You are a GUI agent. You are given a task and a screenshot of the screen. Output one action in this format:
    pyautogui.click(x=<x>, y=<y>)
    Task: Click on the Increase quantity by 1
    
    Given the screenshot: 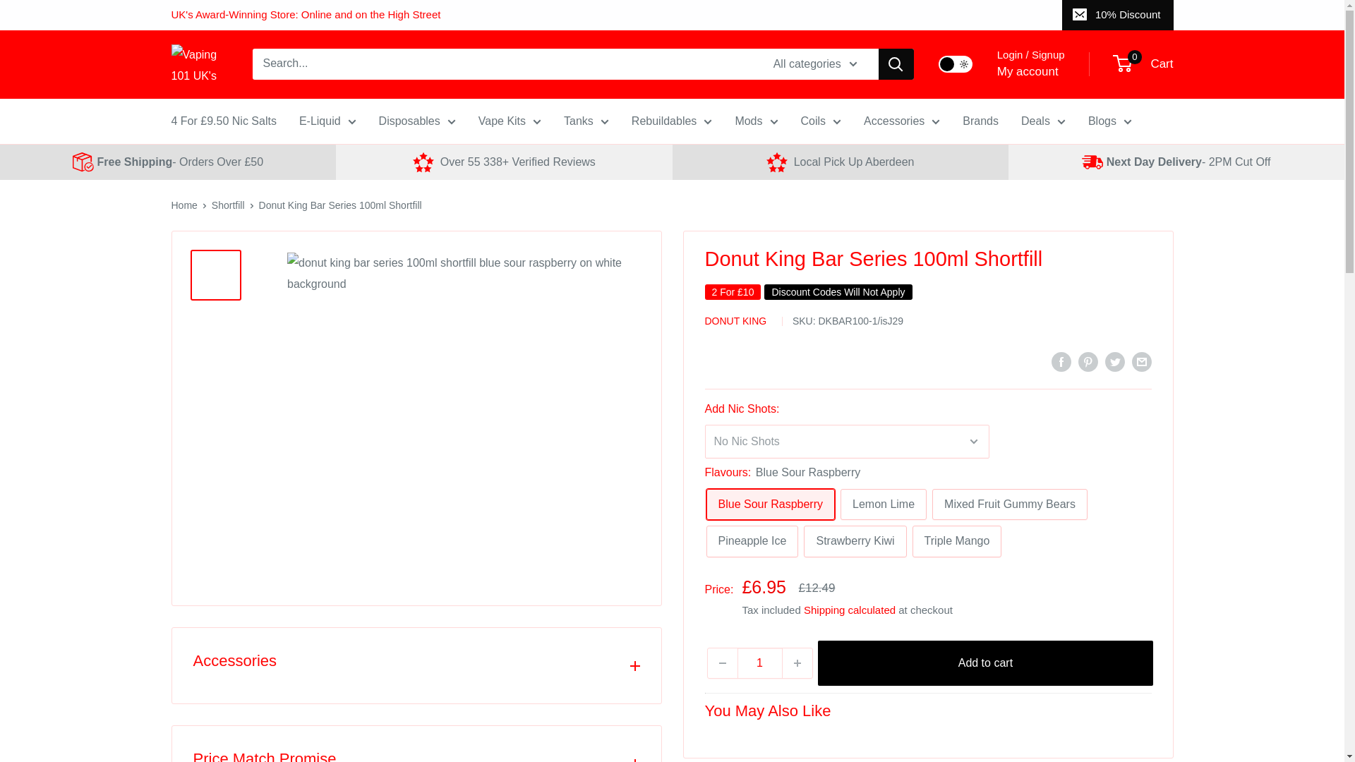 What is the action you would take?
    pyautogui.click(x=796, y=663)
    